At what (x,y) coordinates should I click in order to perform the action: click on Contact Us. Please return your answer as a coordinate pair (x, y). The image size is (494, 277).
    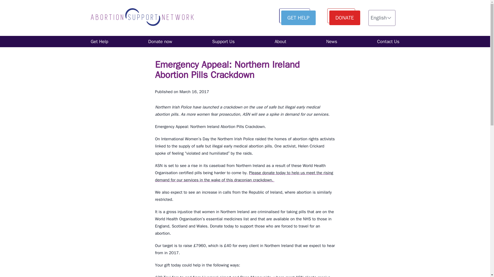
    Looking at the image, I should click on (389, 42).